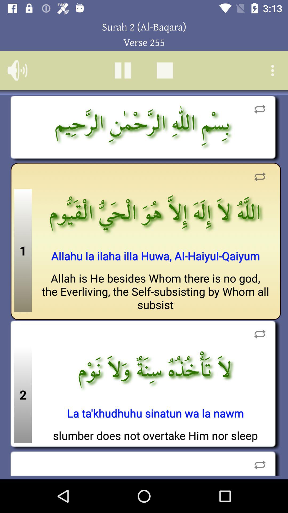 This screenshot has height=513, width=288. I want to click on replay clip, so click(260, 109).